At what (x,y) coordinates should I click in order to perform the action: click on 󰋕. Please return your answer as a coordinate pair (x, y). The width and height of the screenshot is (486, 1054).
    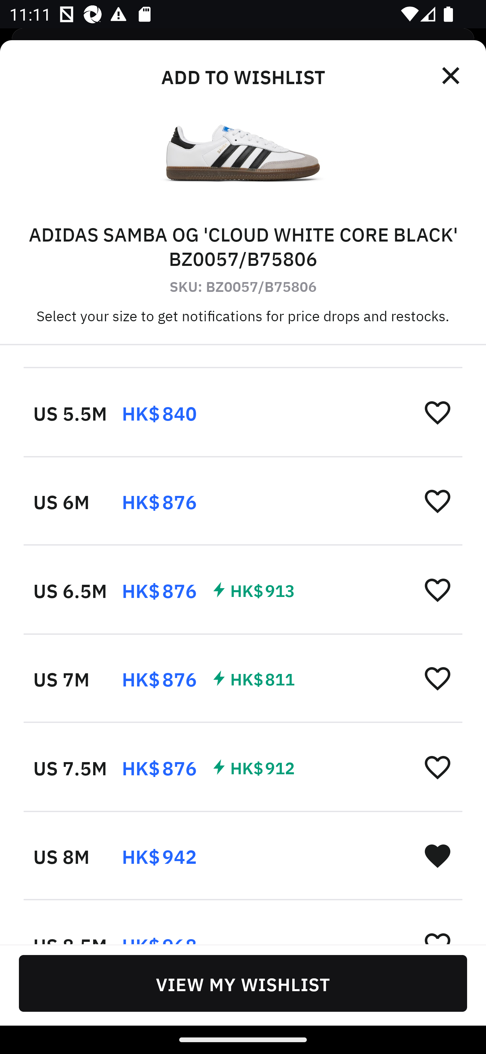
    Looking at the image, I should click on (437, 767).